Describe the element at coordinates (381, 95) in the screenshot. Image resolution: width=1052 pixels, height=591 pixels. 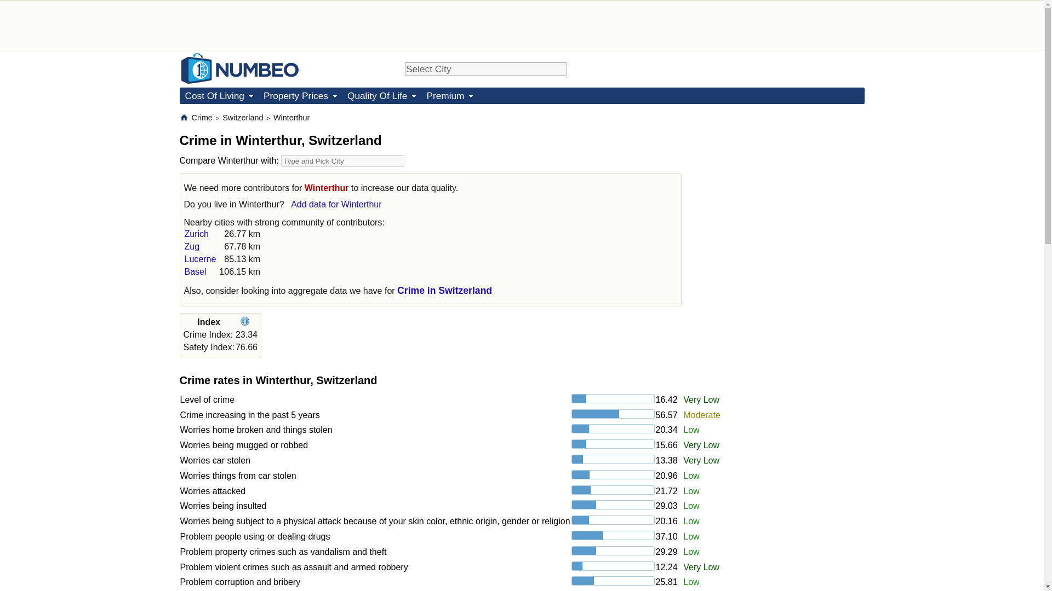
I see `Quality Of Life` at that location.